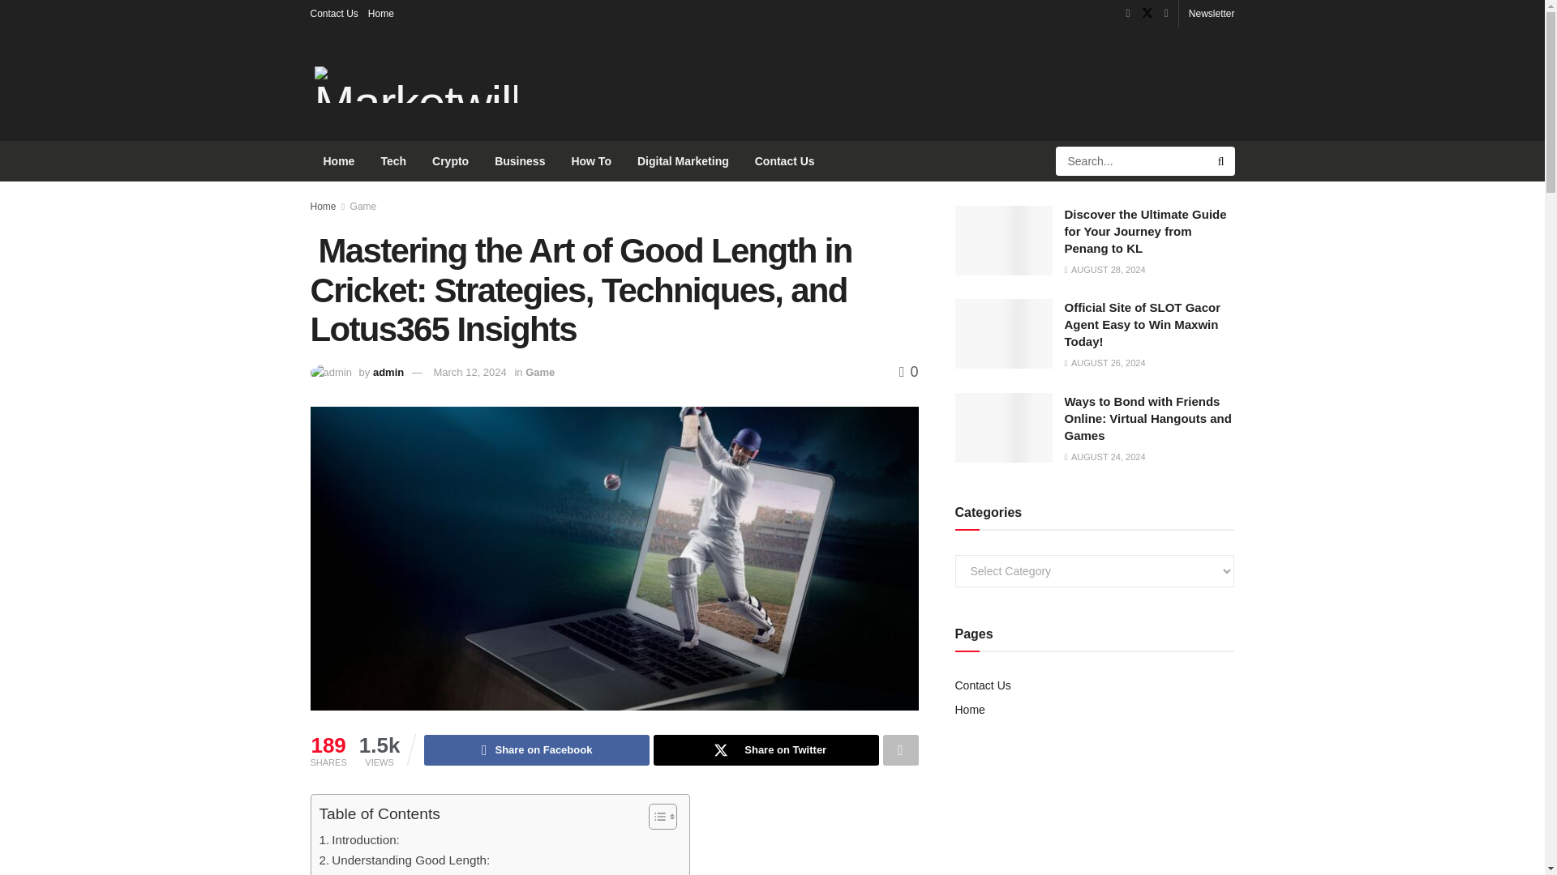 Image resolution: width=1557 pixels, height=875 pixels. I want to click on March 12, 2024, so click(469, 372).